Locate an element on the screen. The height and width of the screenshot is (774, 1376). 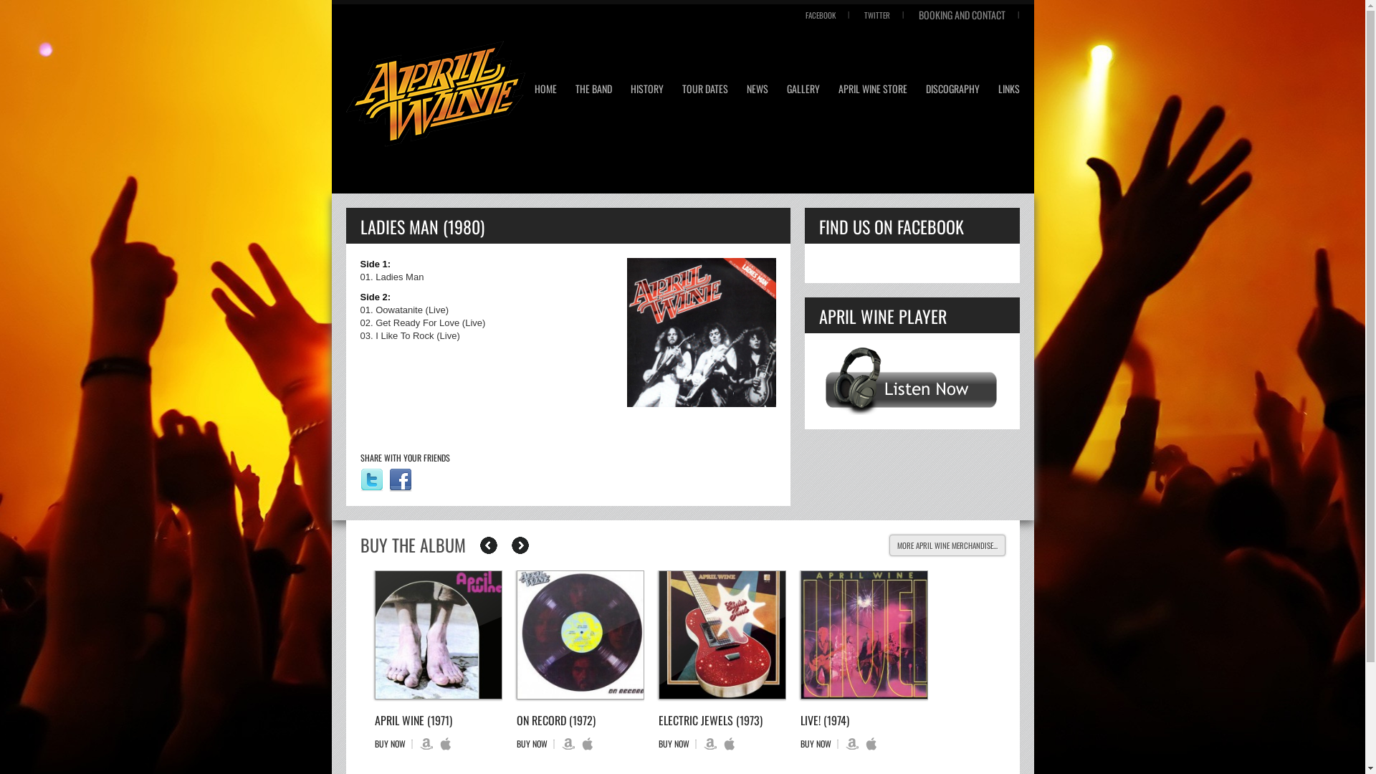
LIVE! (1974) is located at coordinates (824, 720).